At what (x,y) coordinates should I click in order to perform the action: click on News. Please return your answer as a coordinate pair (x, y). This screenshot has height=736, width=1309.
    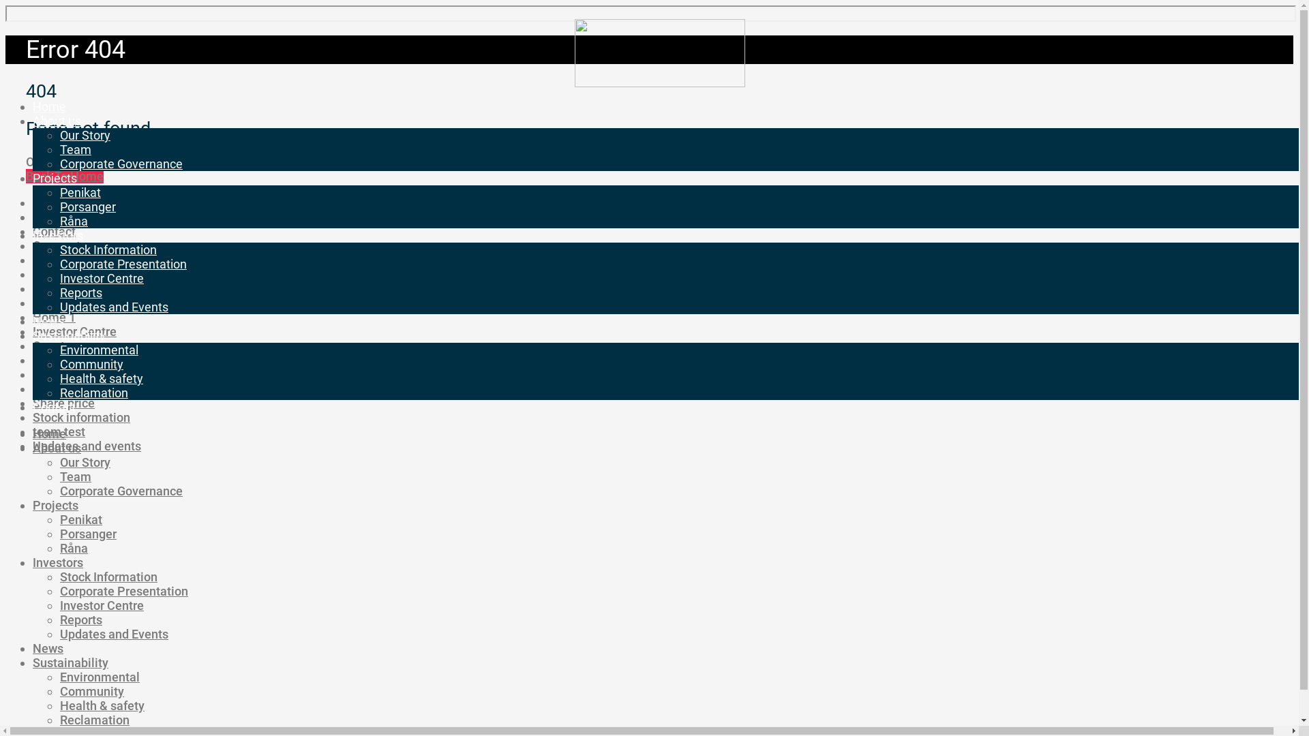
    Looking at the image, I should click on (48, 649).